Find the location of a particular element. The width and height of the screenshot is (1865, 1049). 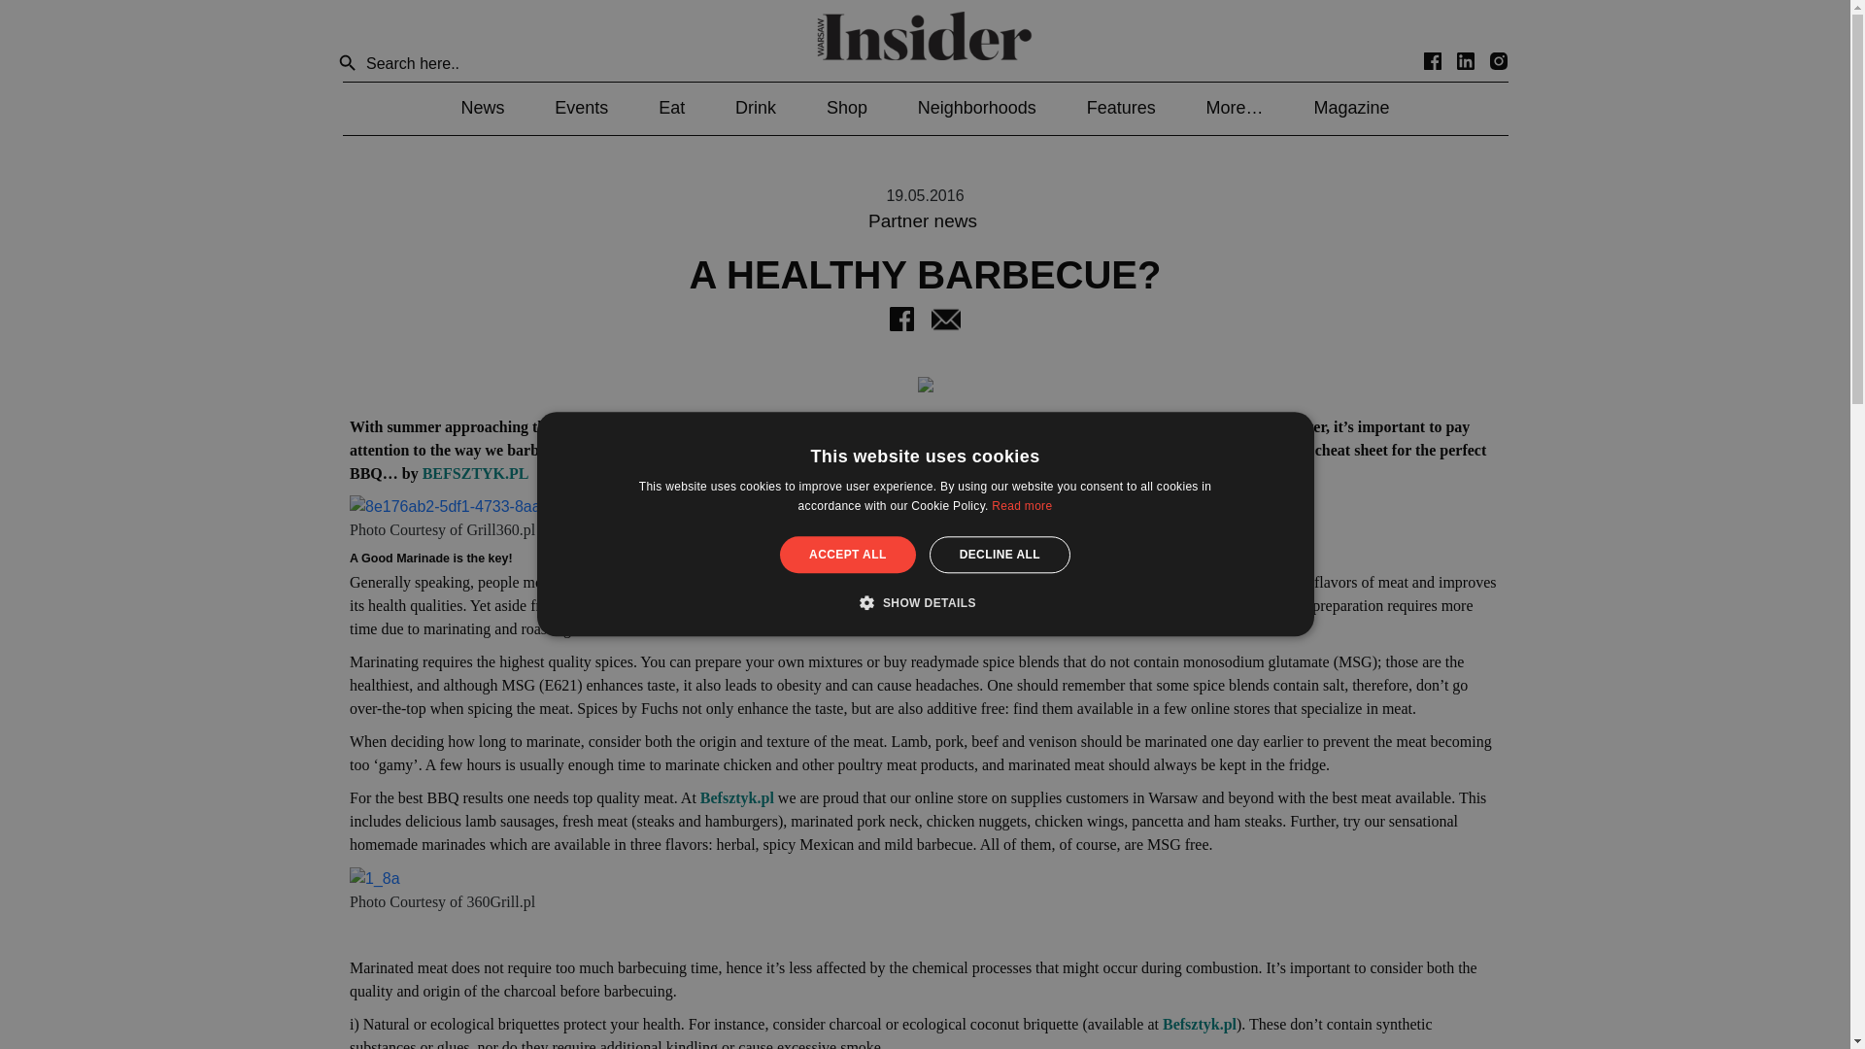

Features is located at coordinates (1121, 107).